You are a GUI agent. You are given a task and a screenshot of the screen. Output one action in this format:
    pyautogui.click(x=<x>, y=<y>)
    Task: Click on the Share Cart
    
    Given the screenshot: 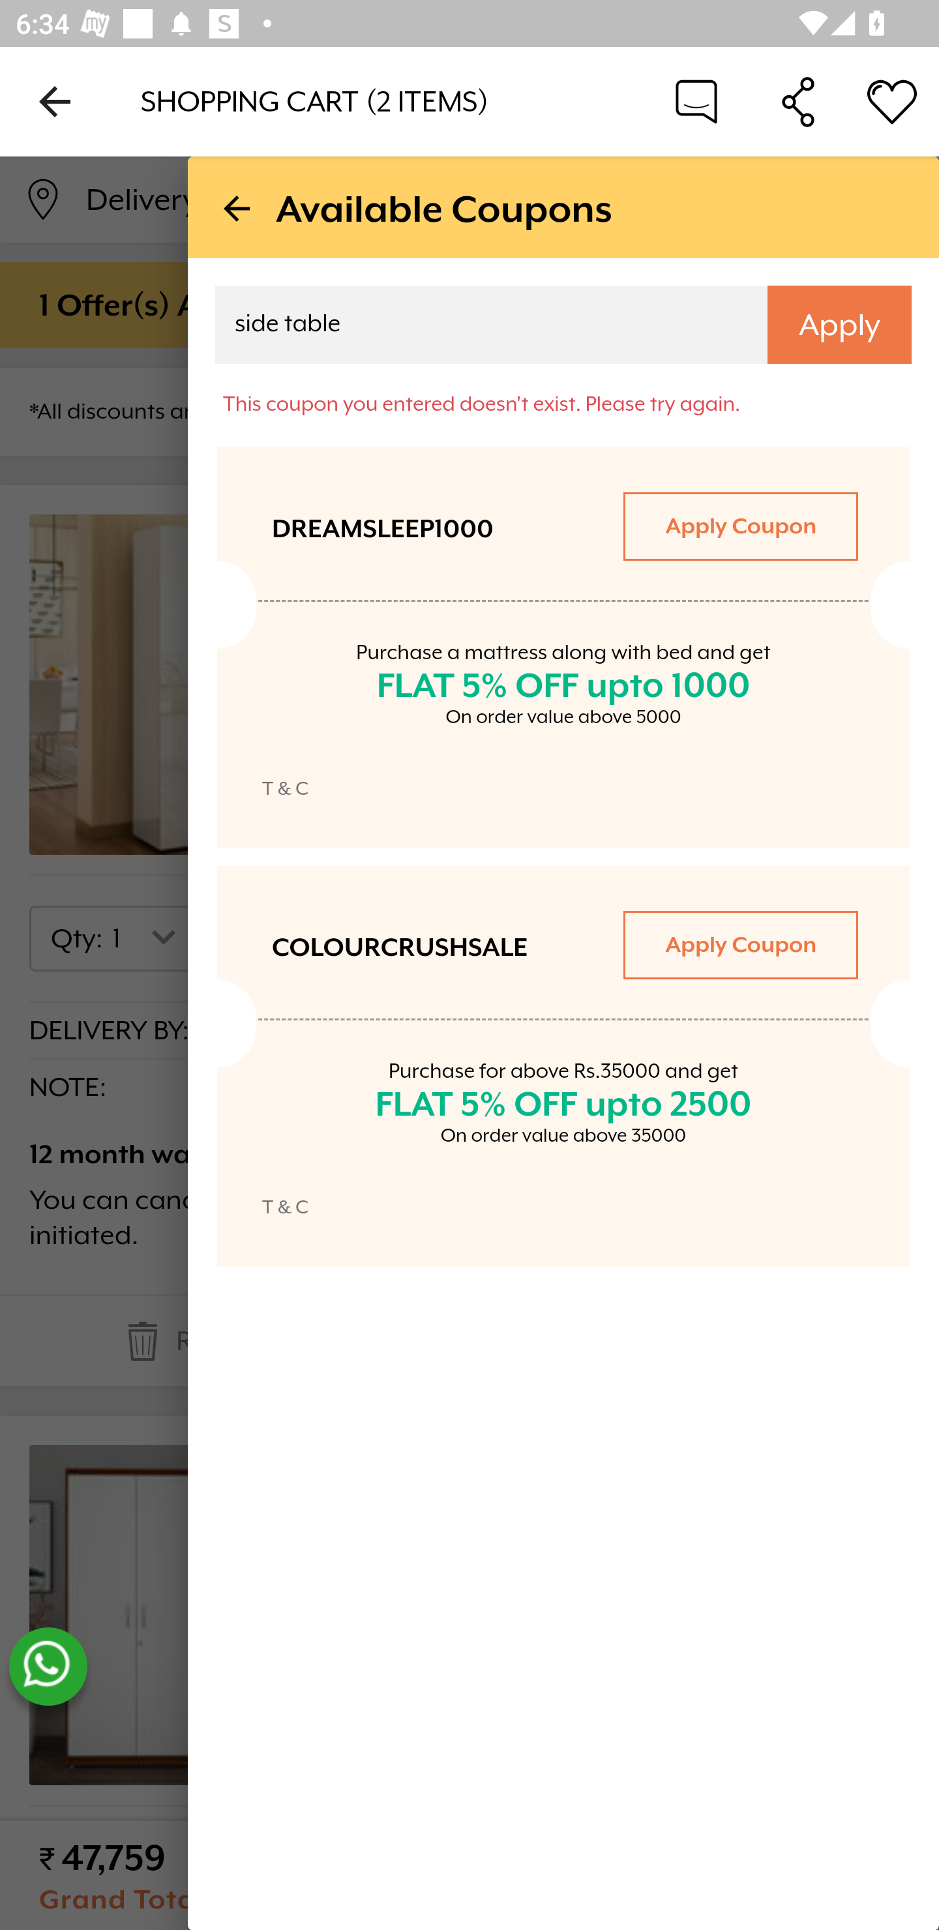 What is the action you would take?
    pyautogui.click(x=798, y=100)
    